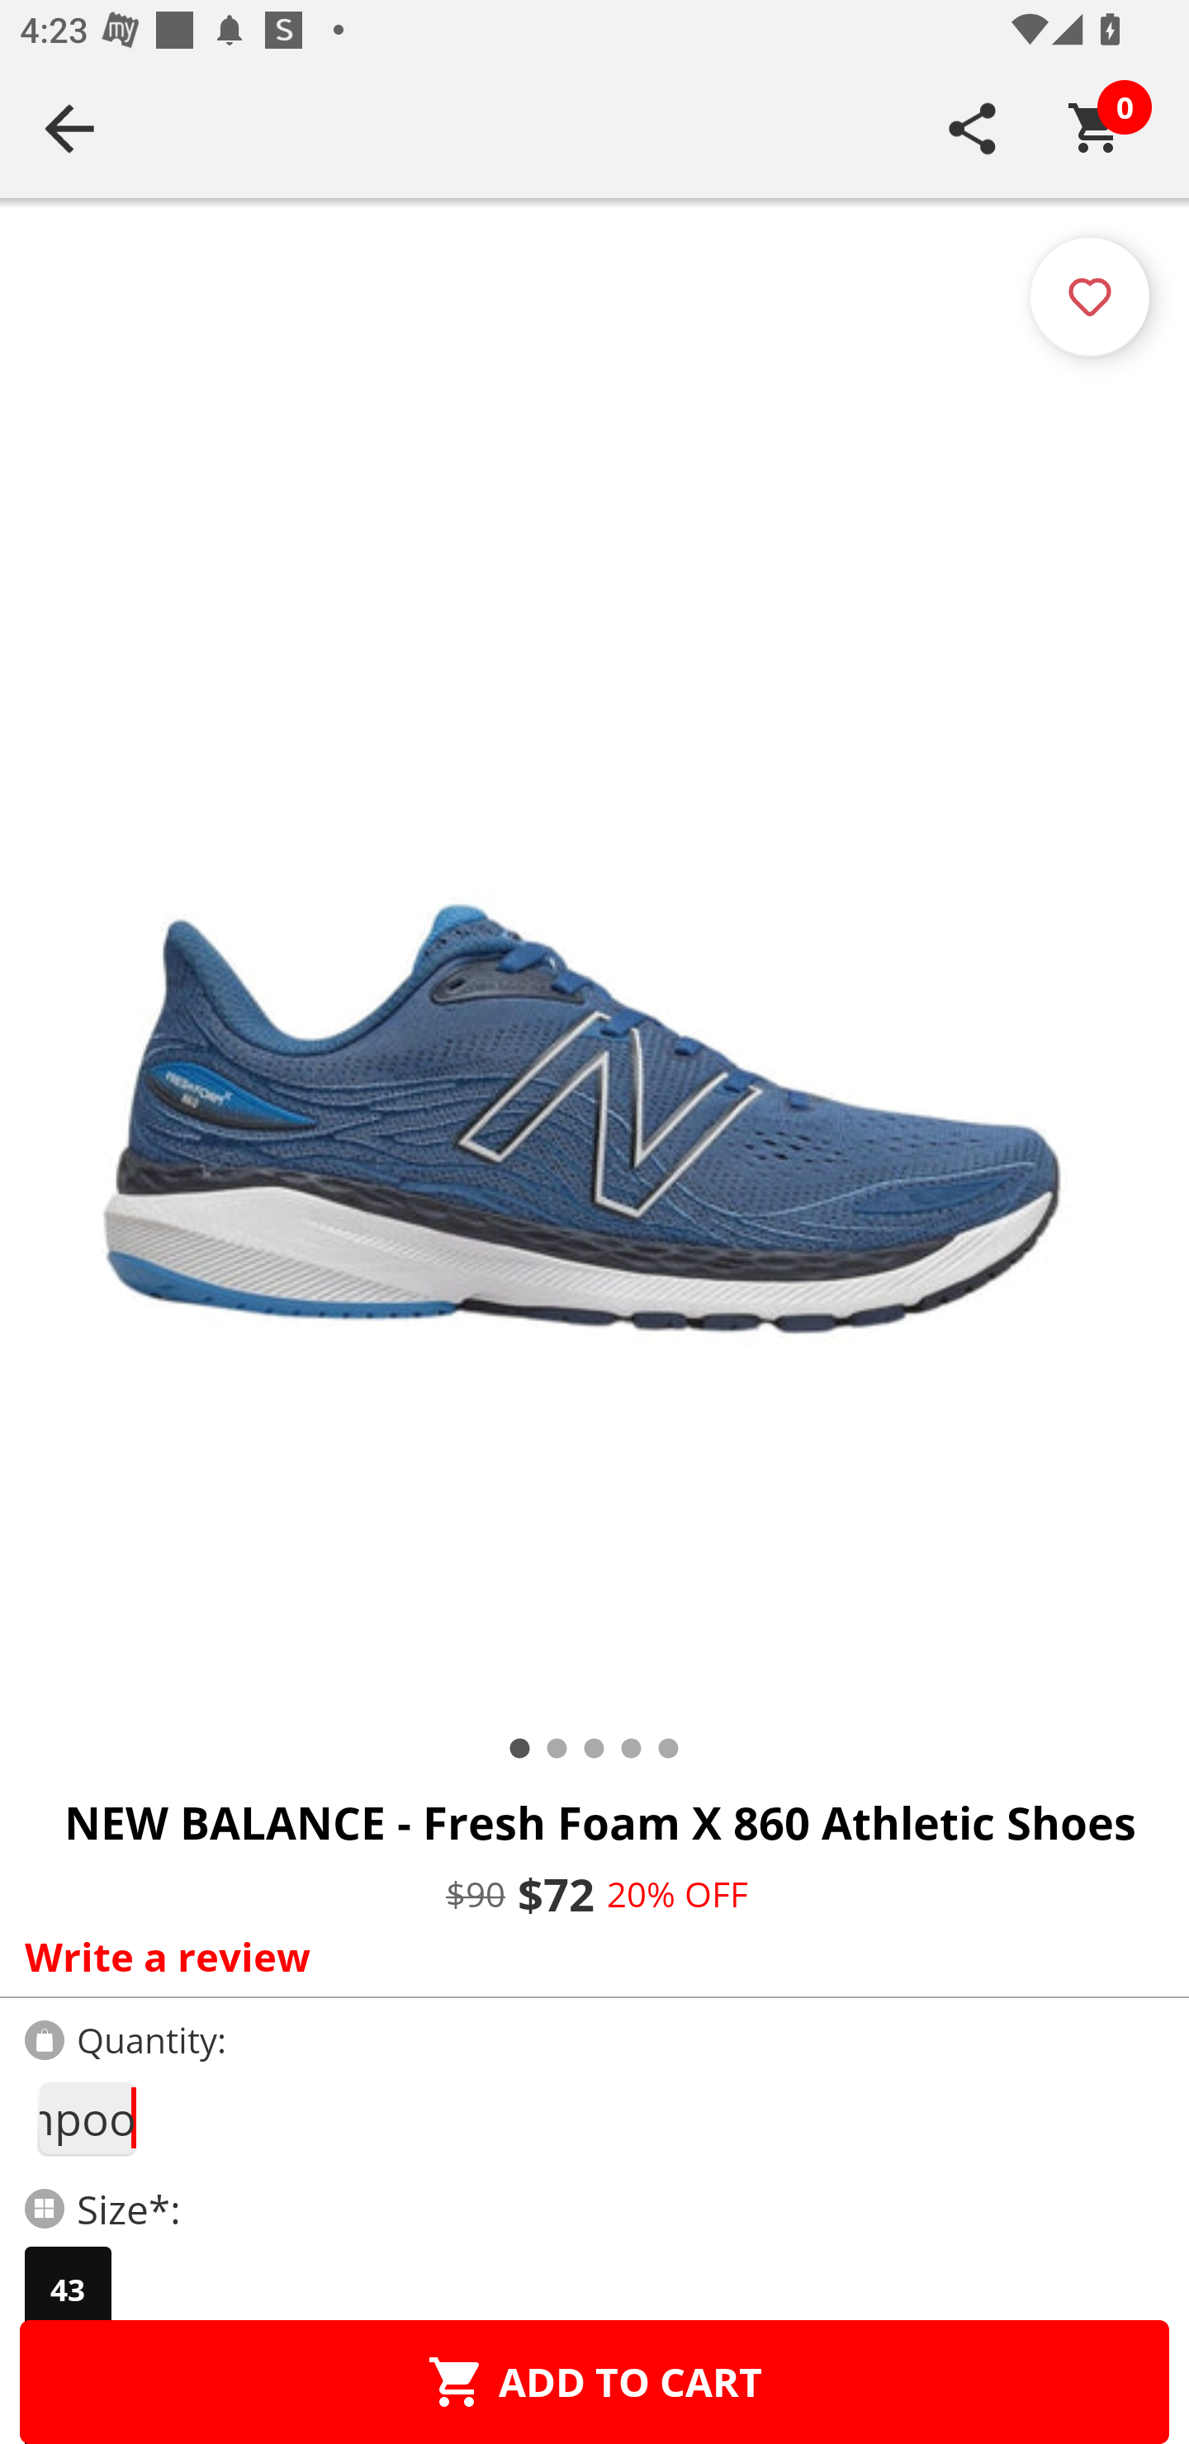 The width and height of the screenshot is (1189, 2444). Describe the element at coordinates (69, 128) in the screenshot. I see `Navigate up` at that location.